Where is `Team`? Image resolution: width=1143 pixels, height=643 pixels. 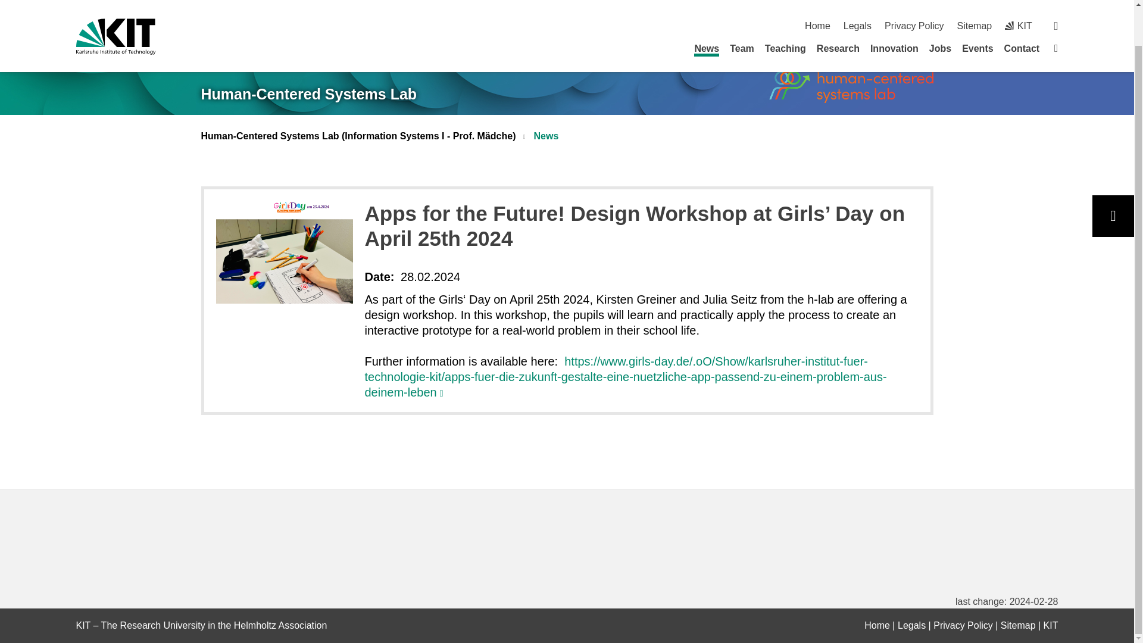
Team is located at coordinates (742, 8).